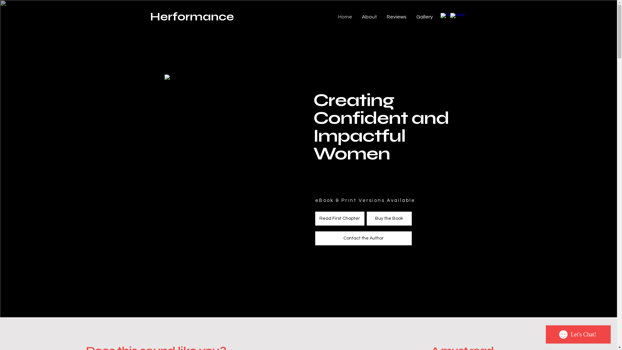 This screenshot has width=622, height=350. What do you see at coordinates (389, 218) in the screenshot?
I see `Buy the Book` at bounding box center [389, 218].